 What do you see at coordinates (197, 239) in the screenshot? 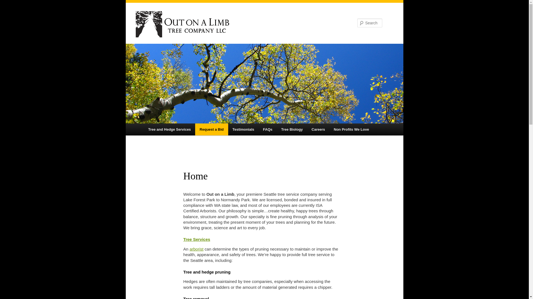
I see `Tree Services` at bounding box center [197, 239].